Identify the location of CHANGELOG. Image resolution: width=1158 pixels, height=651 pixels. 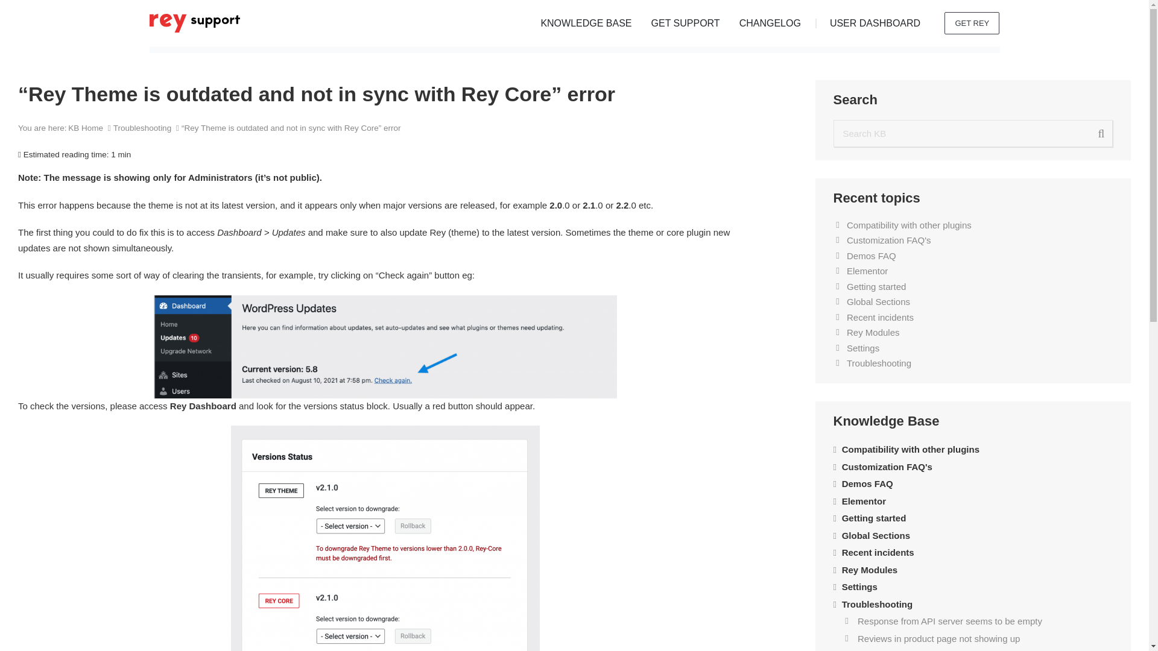
(770, 23).